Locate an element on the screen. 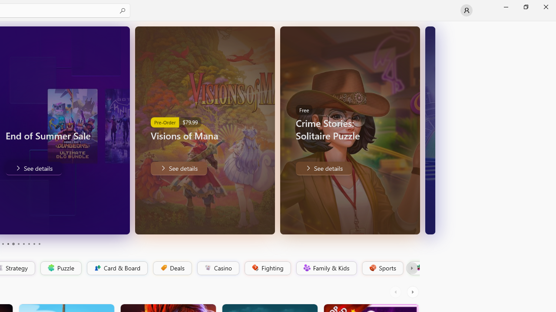  Page 3 is located at coordinates (3, 244).